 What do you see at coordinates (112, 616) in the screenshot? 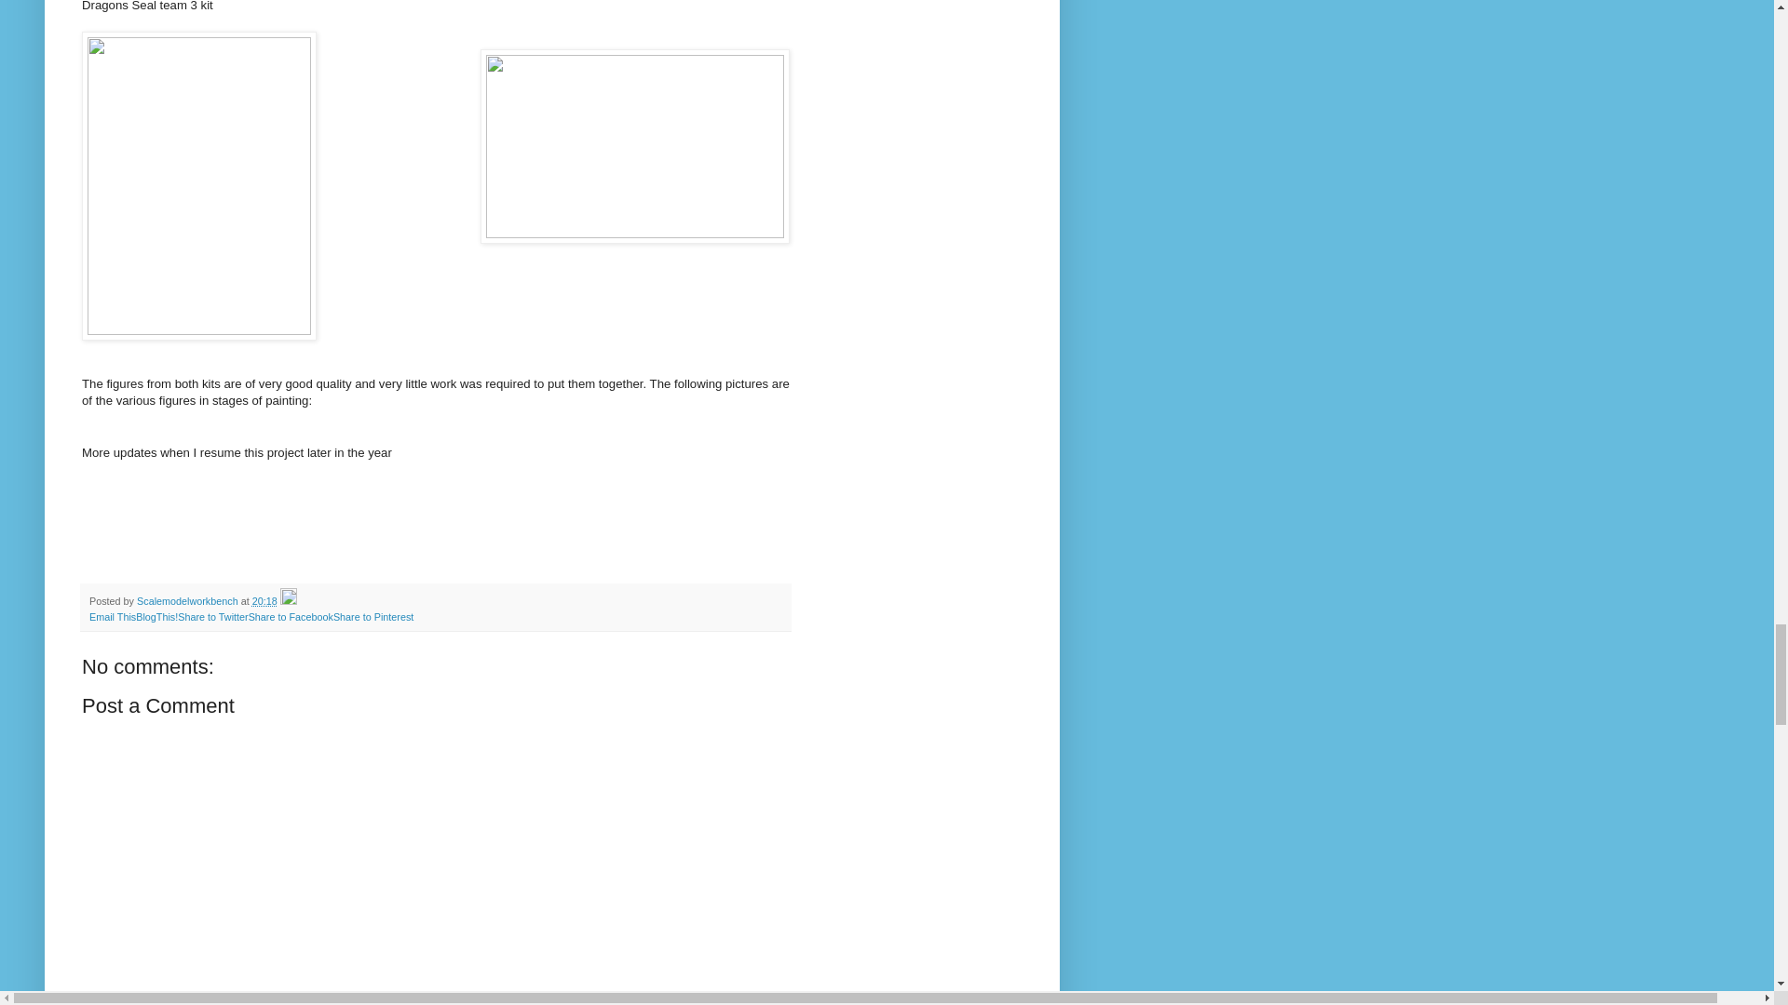
I see `Email This` at bounding box center [112, 616].